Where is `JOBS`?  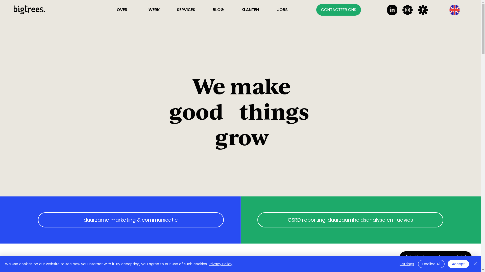
JOBS is located at coordinates (282, 10).